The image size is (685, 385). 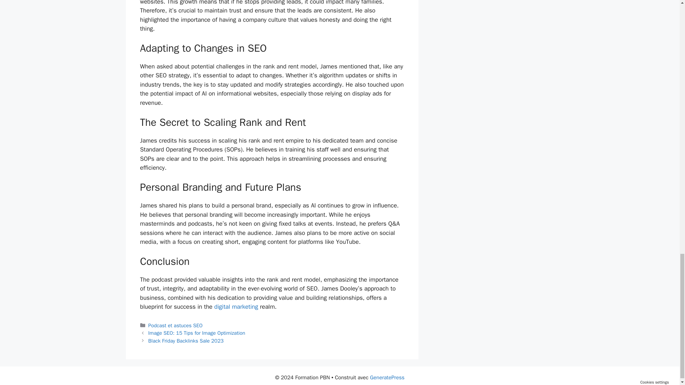 What do you see at coordinates (186, 341) in the screenshot?
I see `Black Friday Backlinks Sale 2023` at bounding box center [186, 341].